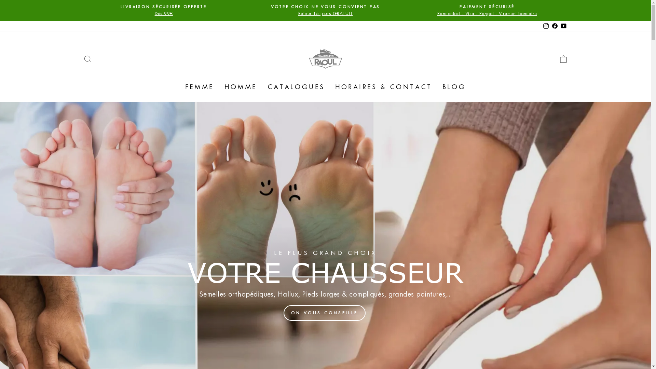 The width and height of the screenshot is (656, 369). What do you see at coordinates (563, 26) in the screenshot?
I see `YouTube` at bounding box center [563, 26].